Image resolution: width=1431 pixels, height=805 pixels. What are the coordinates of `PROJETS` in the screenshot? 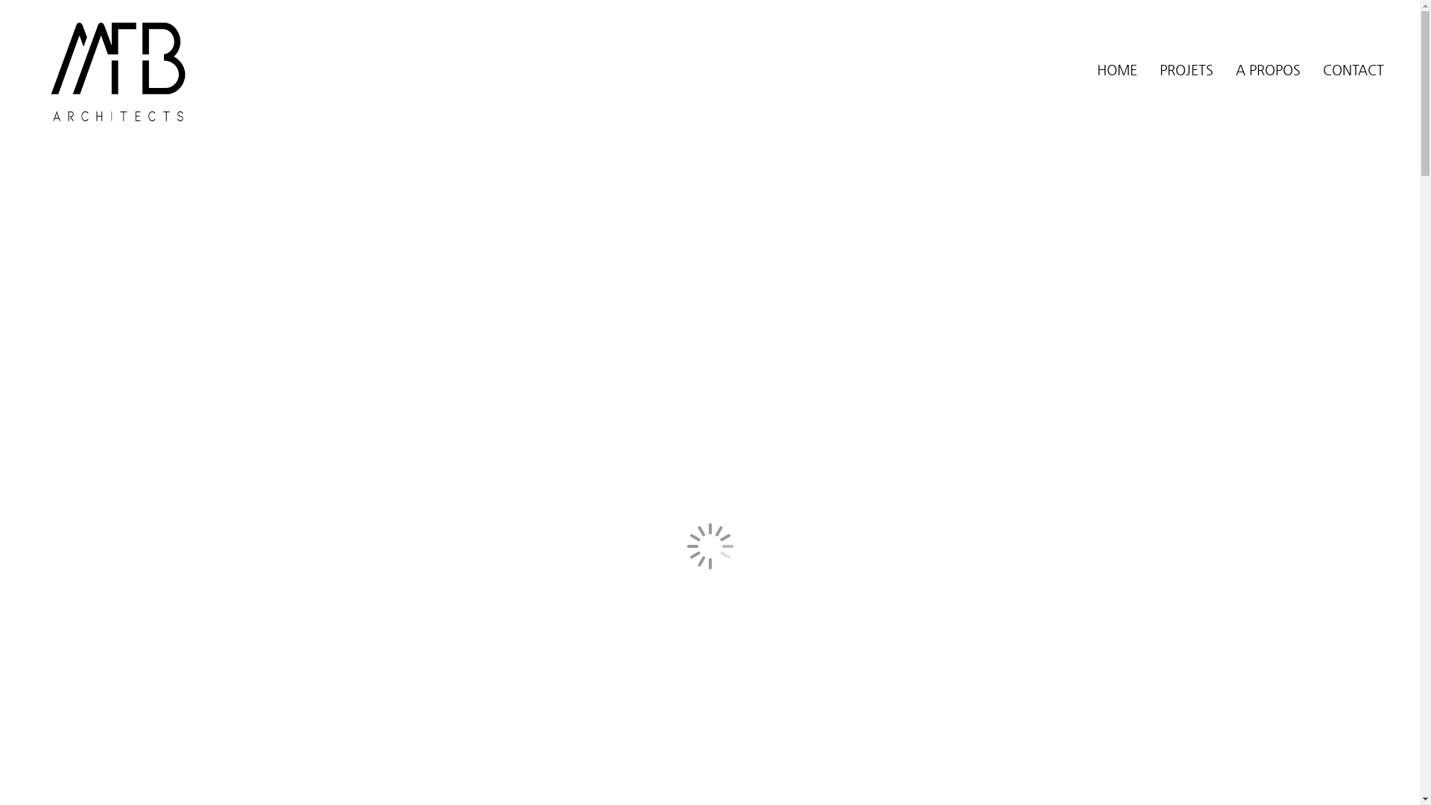 It's located at (1187, 70).